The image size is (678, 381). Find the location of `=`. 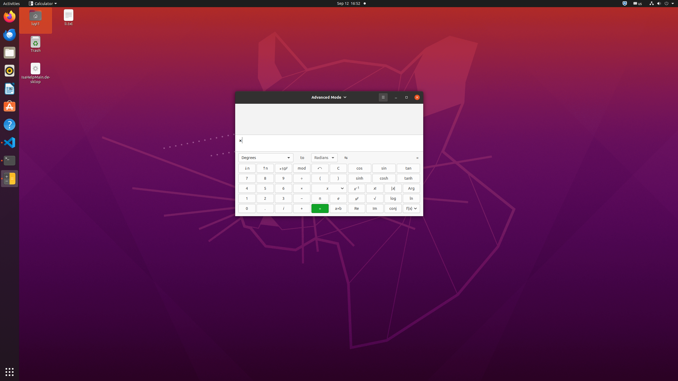

= is located at coordinates (320, 208).